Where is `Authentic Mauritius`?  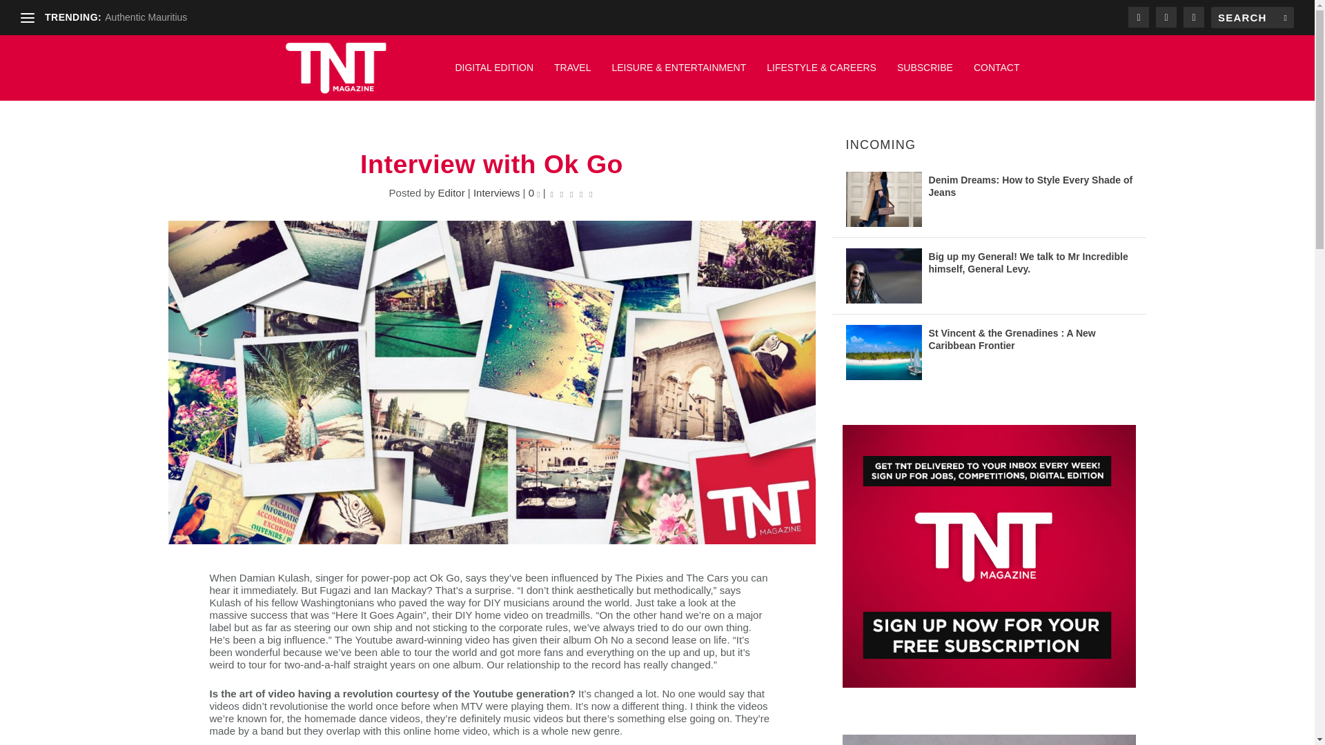
Authentic Mauritius is located at coordinates (145, 17).